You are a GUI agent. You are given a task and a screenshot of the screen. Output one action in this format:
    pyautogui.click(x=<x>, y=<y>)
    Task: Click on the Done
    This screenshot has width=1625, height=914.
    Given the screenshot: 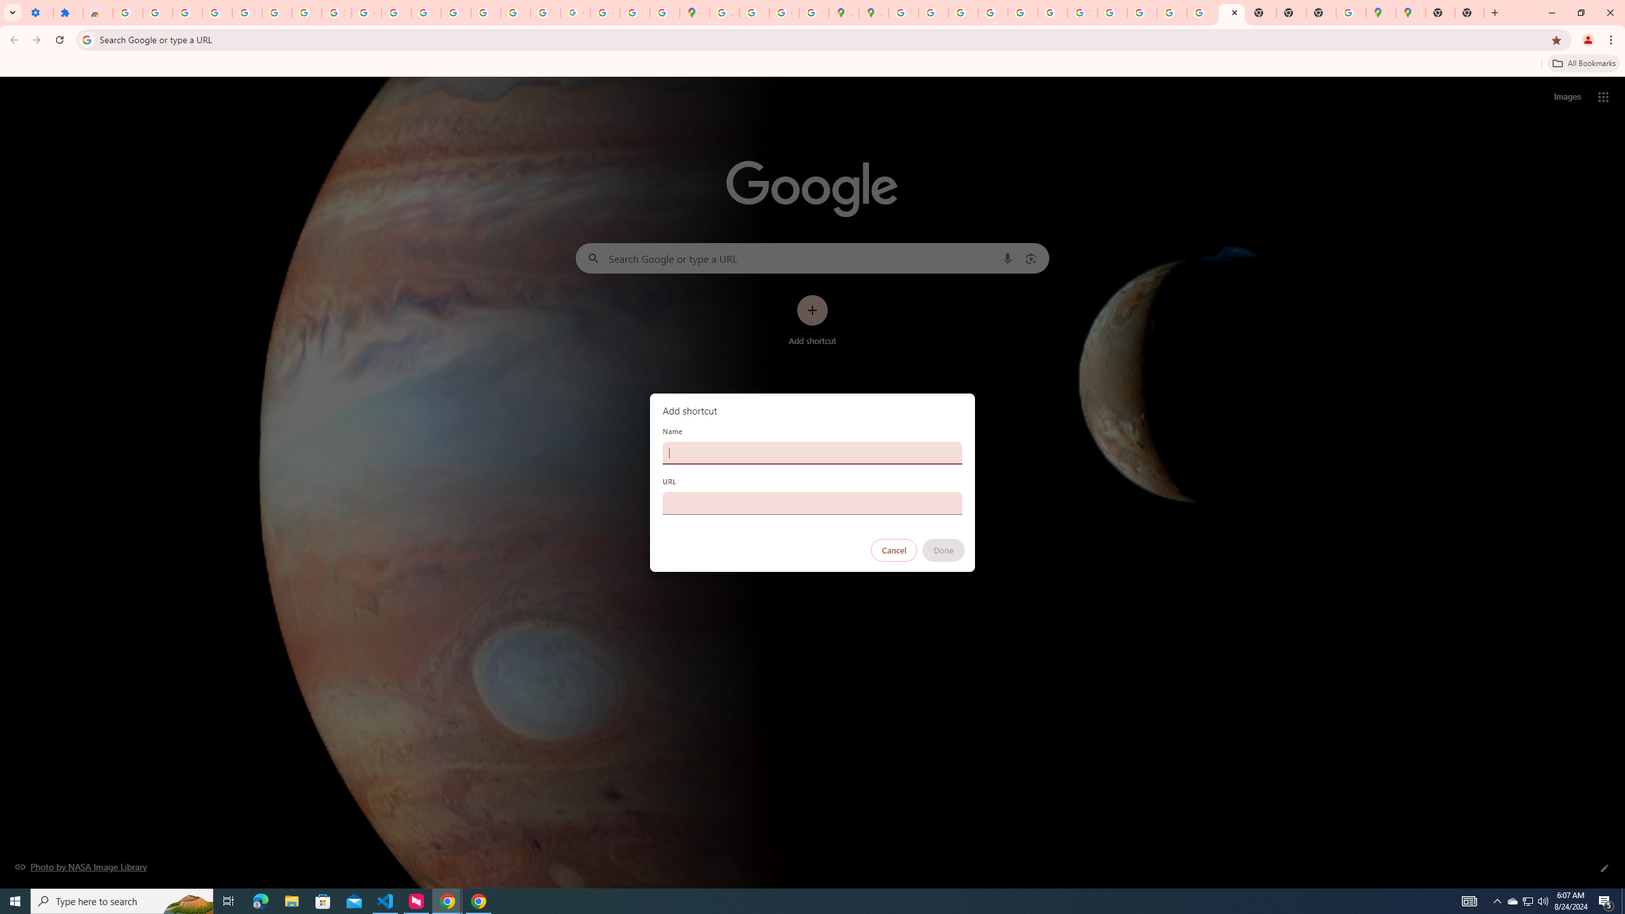 What is the action you would take?
    pyautogui.click(x=944, y=550)
    